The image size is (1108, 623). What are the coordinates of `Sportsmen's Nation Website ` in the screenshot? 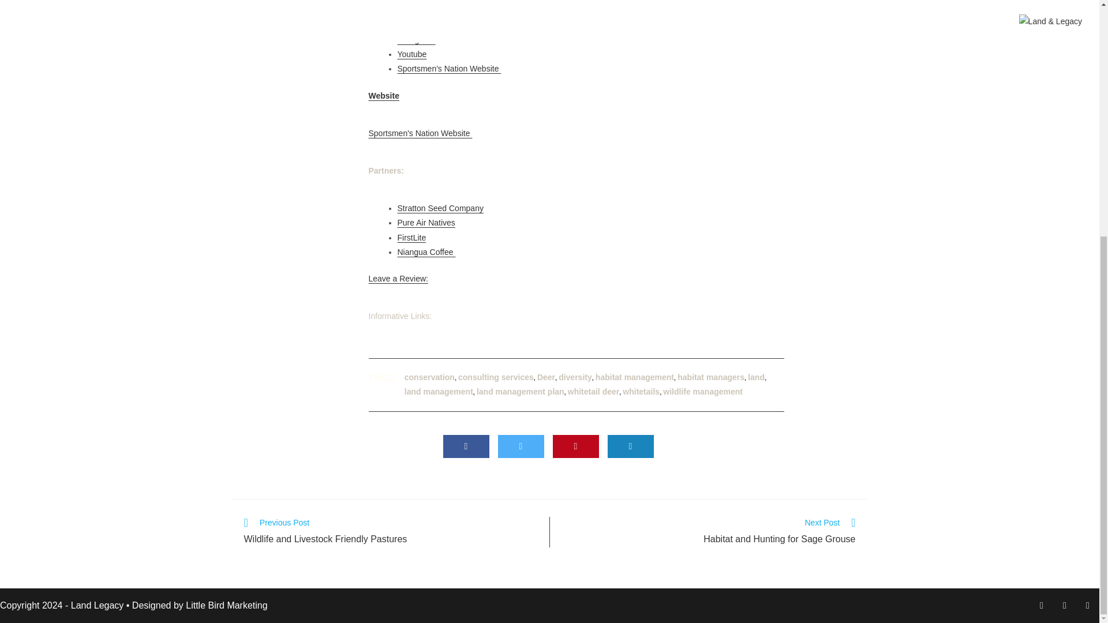 It's located at (420, 133).